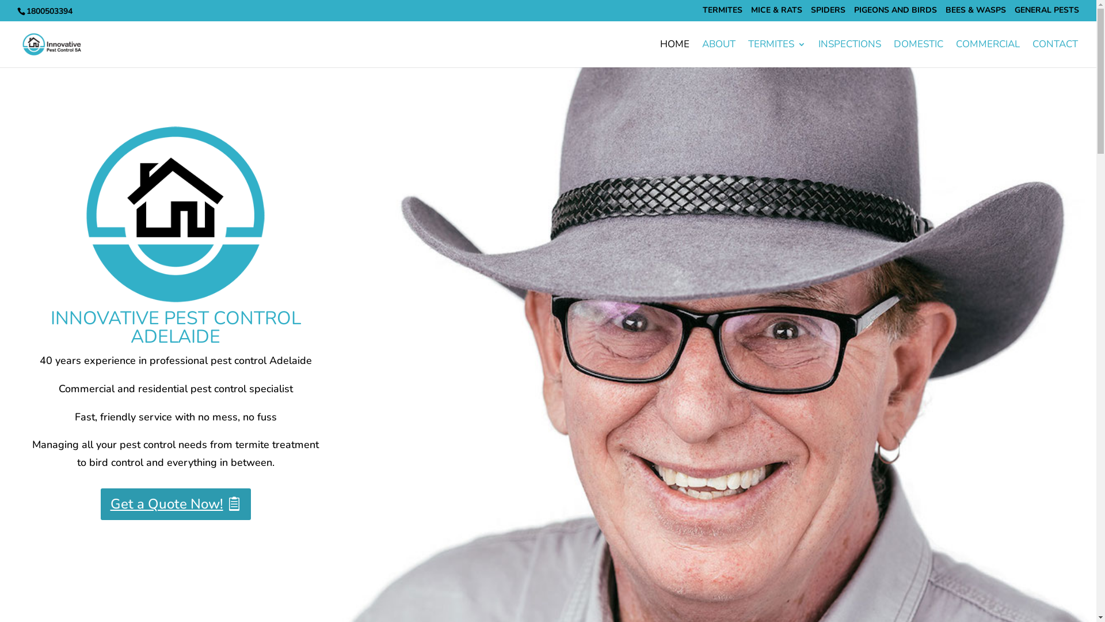  What do you see at coordinates (723, 13) in the screenshot?
I see `TERMITES` at bounding box center [723, 13].